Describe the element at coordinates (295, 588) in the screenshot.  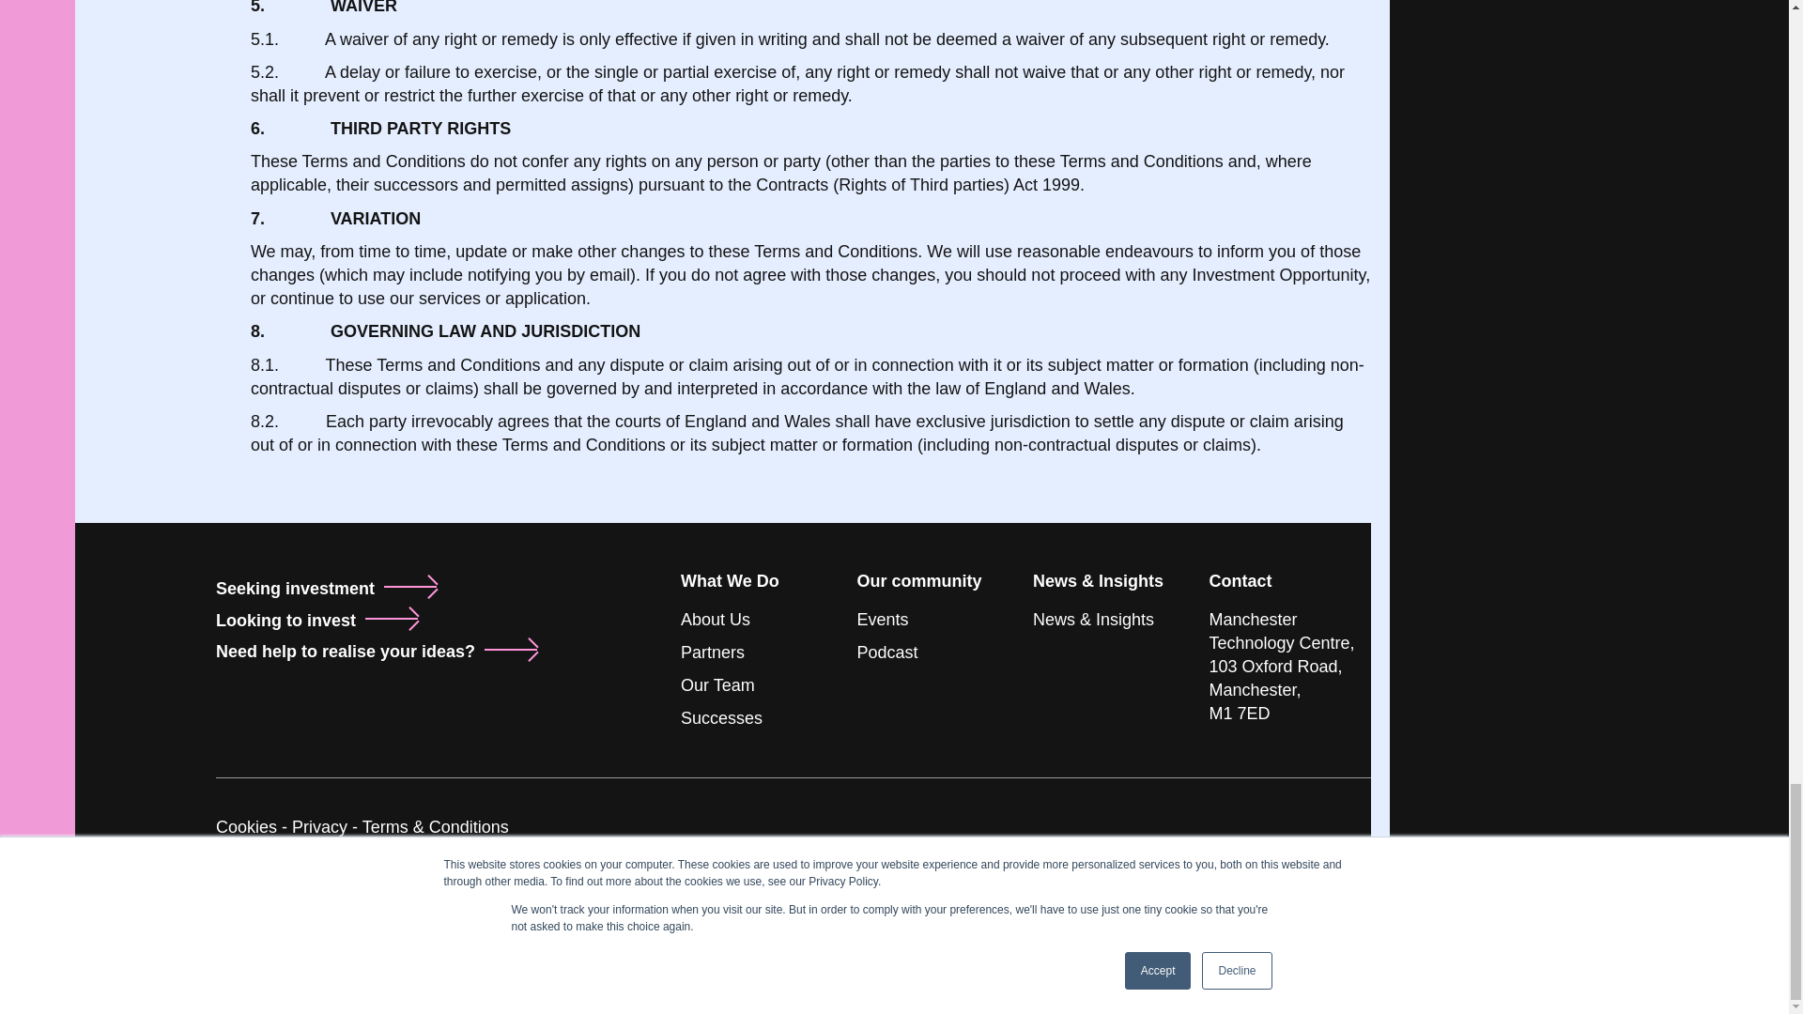
I see `Seeking investment` at that location.